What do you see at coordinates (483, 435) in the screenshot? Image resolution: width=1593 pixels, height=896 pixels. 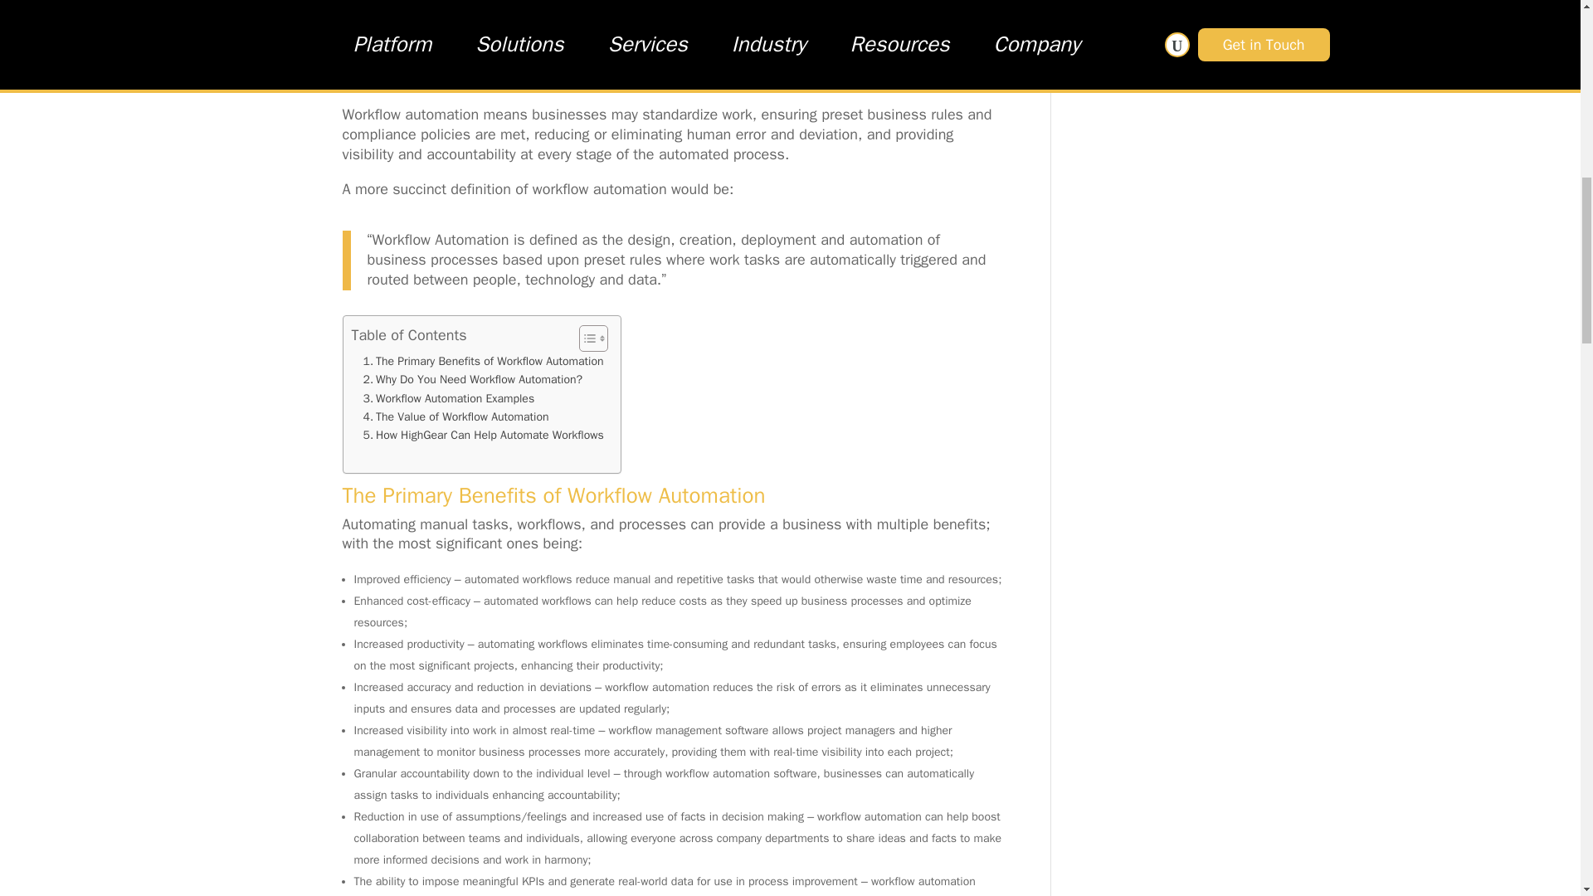 I see `How HighGear Can Help Automate Workflows` at bounding box center [483, 435].